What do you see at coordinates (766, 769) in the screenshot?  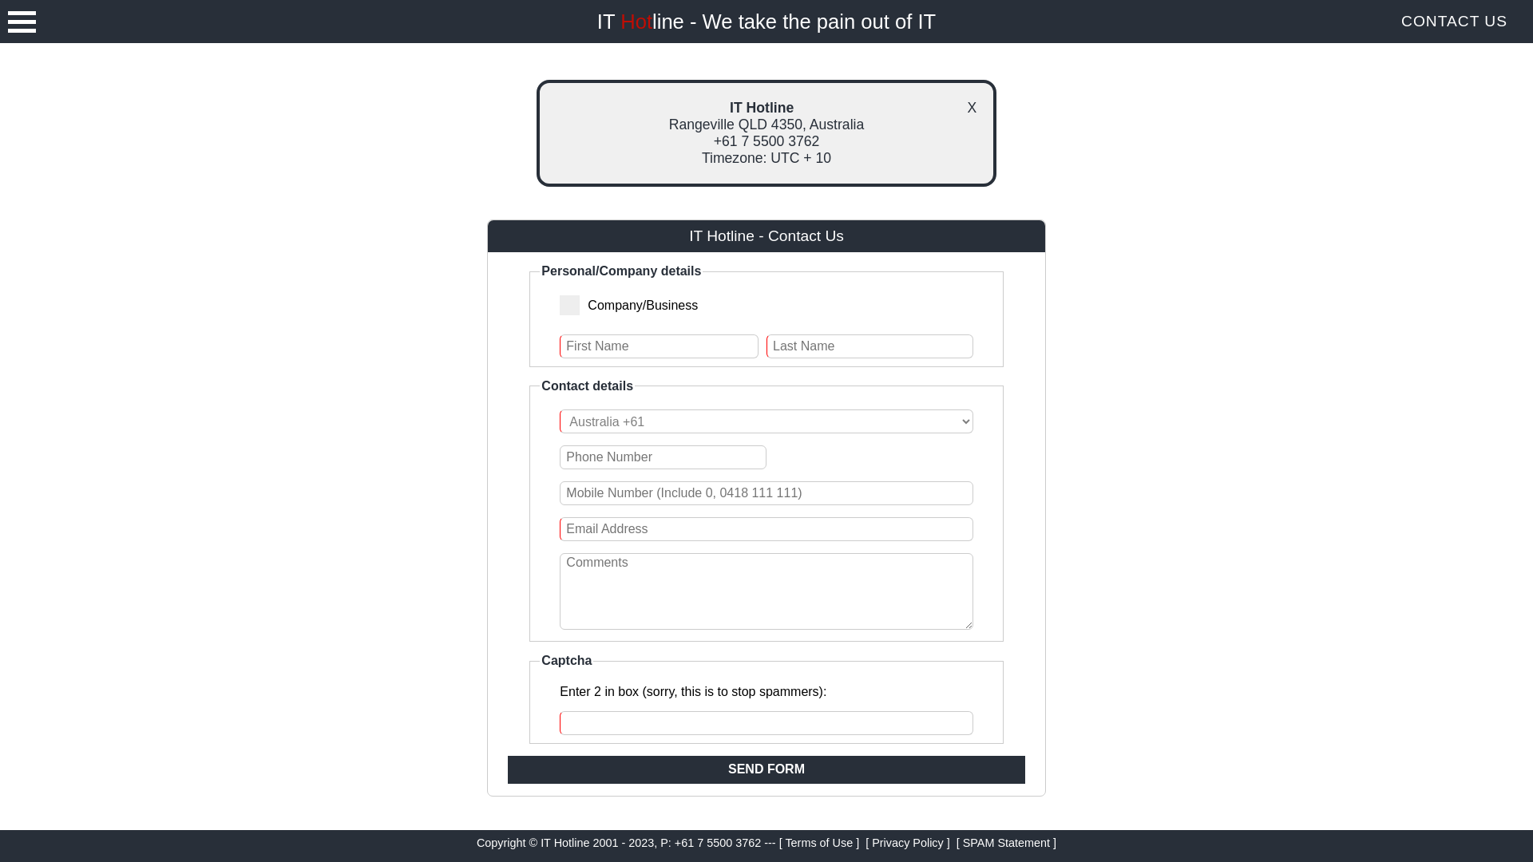 I see `Send Form` at bounding box center [766, 769].